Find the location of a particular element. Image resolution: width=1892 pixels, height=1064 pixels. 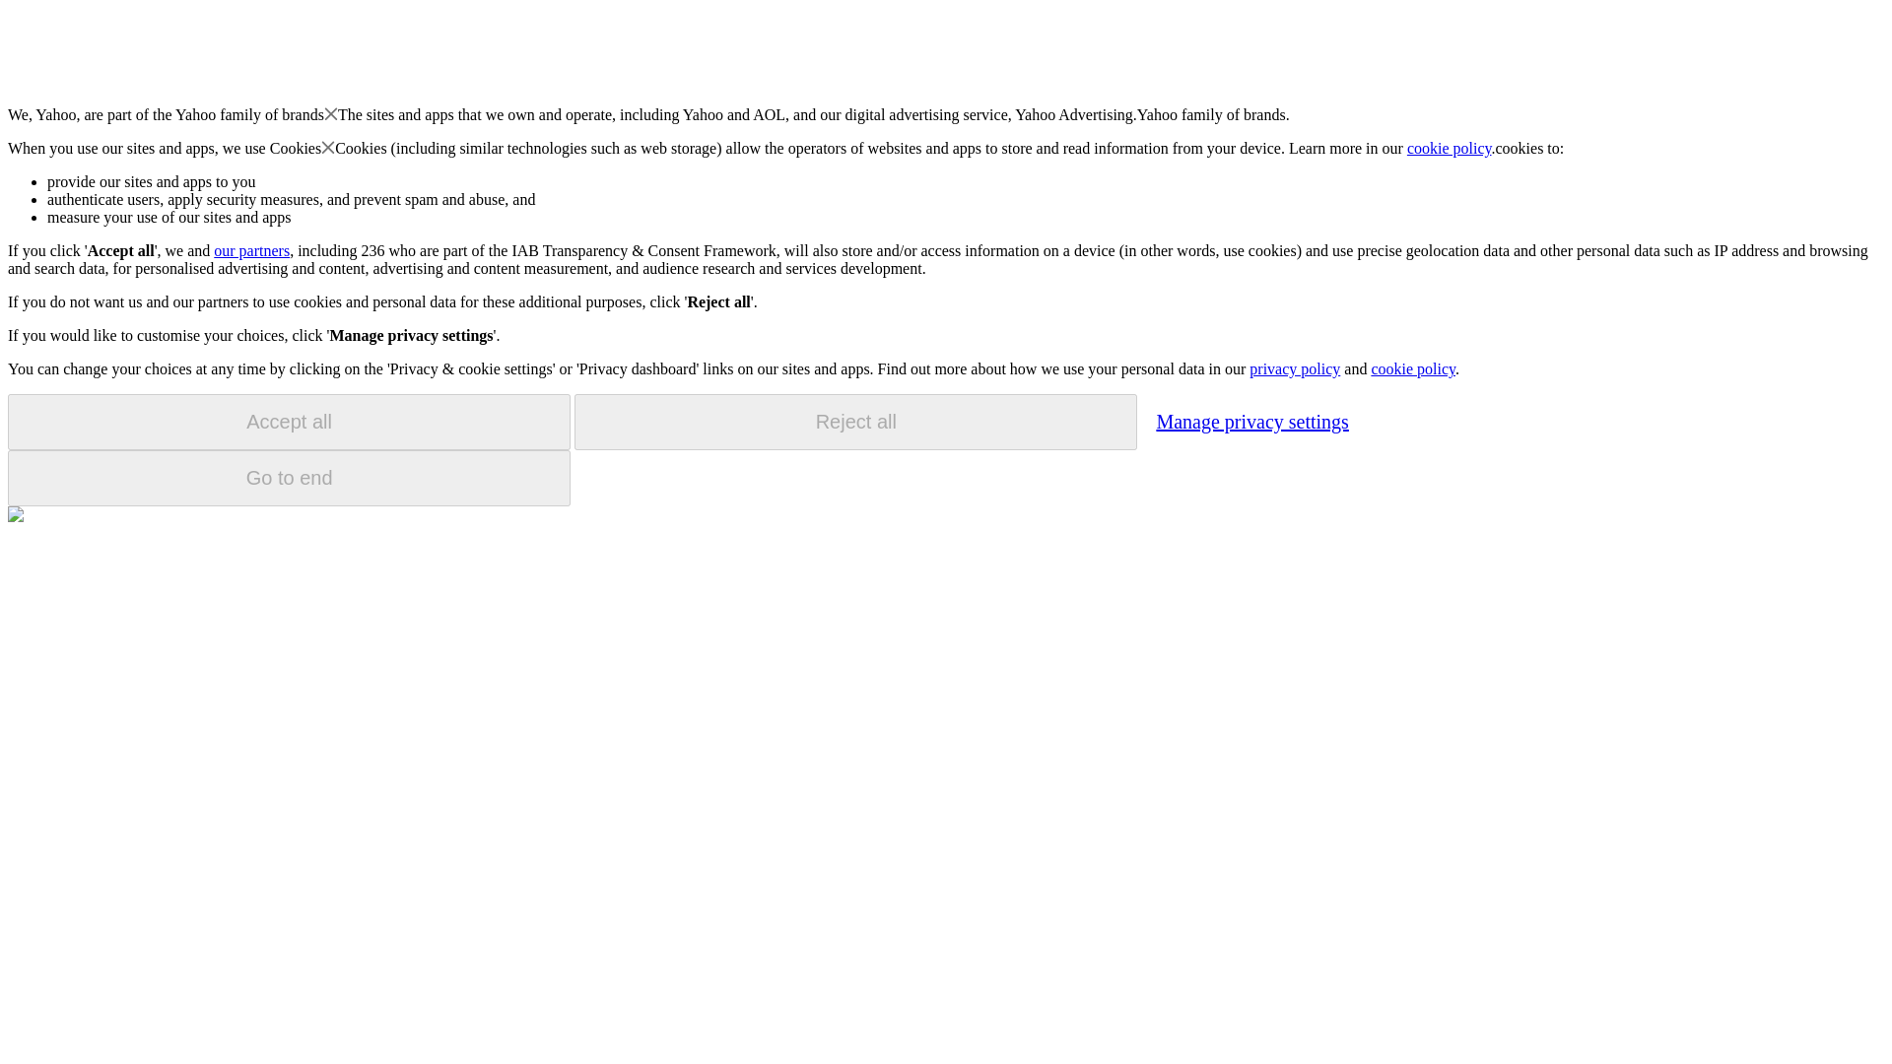

our partners is located at coordinates (250, 250).